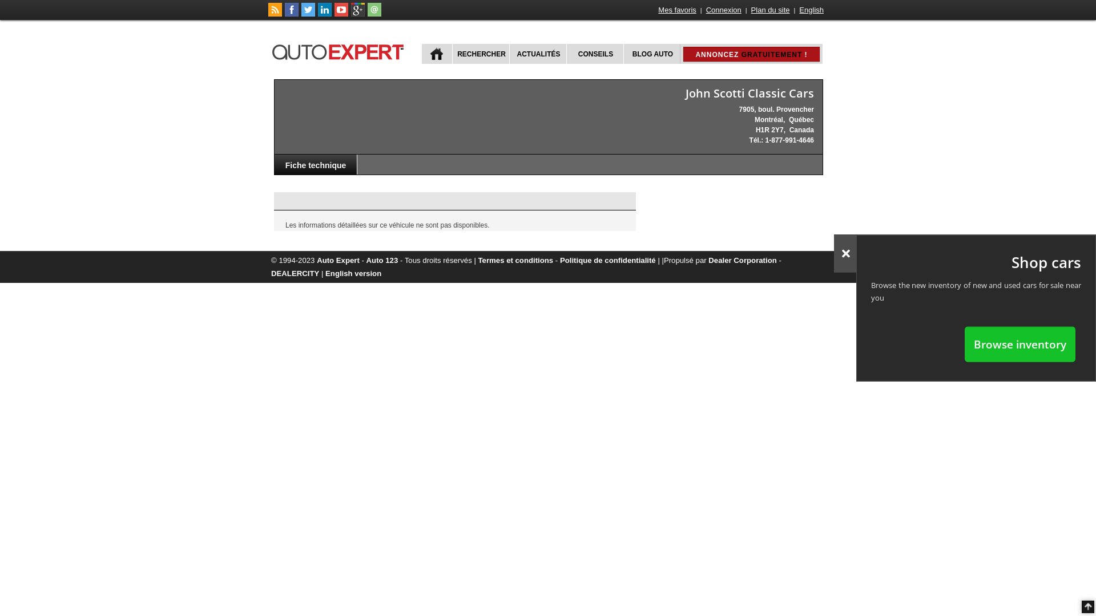 The image size is (1096, 616). What do you see at coordinates (595, 54) in the screenshot?
I see `CONSEILS` at bounding box center [595, 54].